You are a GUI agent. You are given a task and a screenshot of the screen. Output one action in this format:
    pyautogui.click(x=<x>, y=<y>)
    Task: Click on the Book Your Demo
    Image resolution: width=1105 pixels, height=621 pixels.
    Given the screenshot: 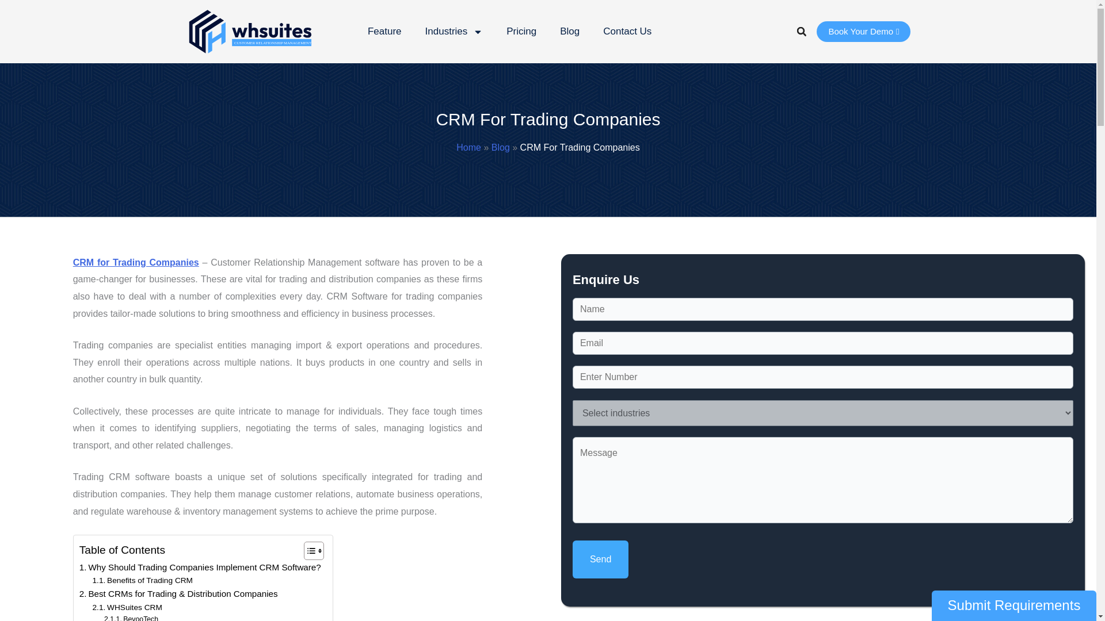 What is the action you would take?
    pyautogui.click(x=863, y=31)
    